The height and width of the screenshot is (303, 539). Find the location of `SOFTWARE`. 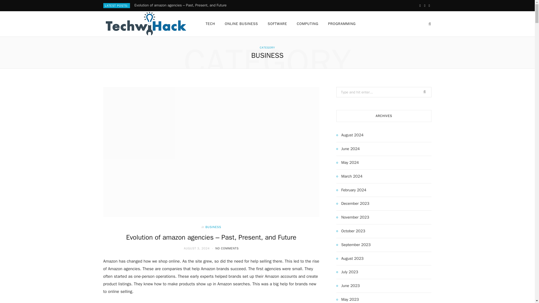

SOFTWARE is located at coordinates (277, 24).